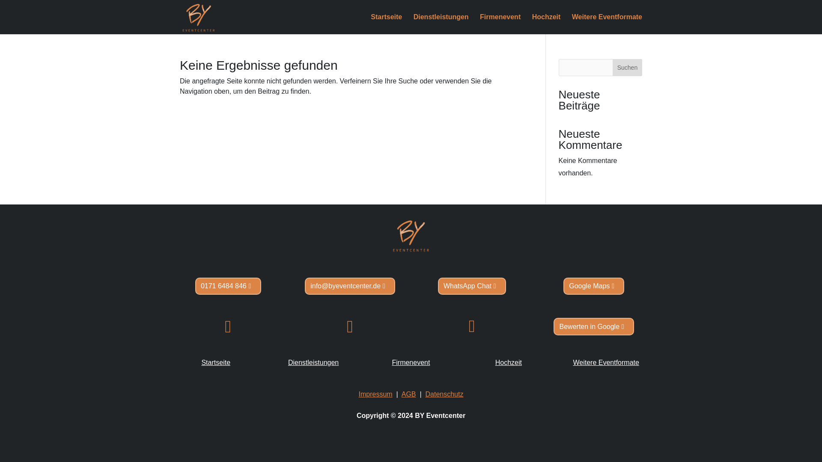  I want to click on agb, so click(408, 394).